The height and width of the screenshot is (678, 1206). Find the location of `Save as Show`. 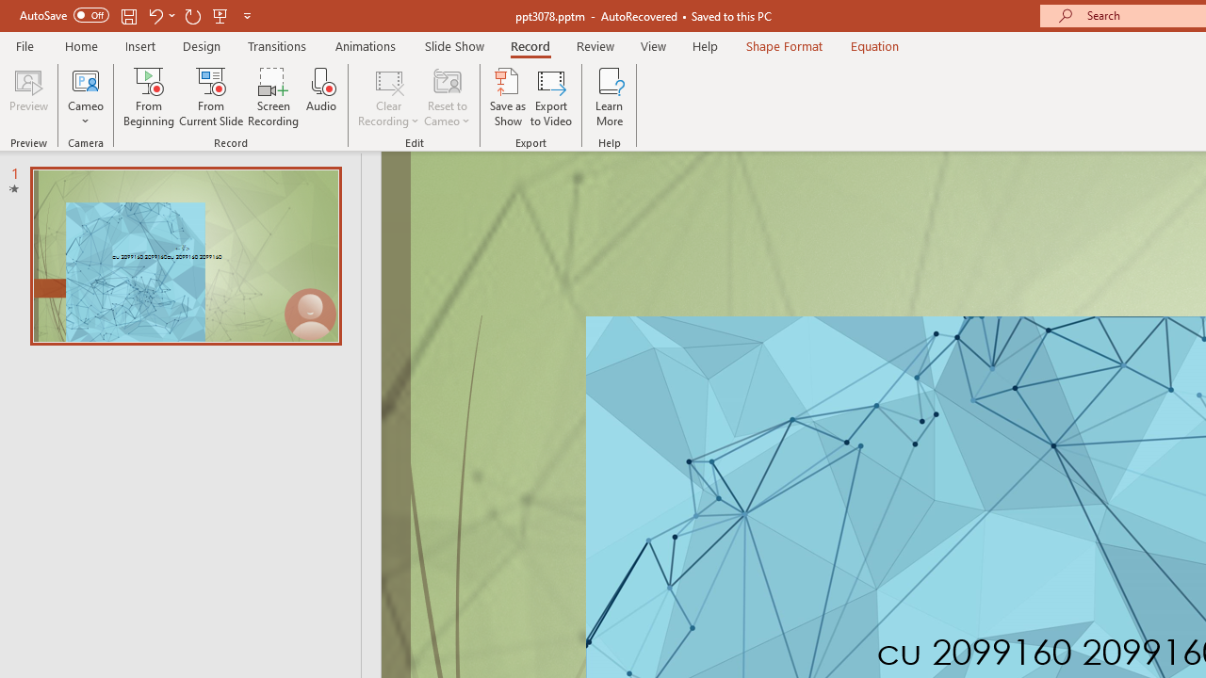

Save as Show is located at coordinates (508, 96).